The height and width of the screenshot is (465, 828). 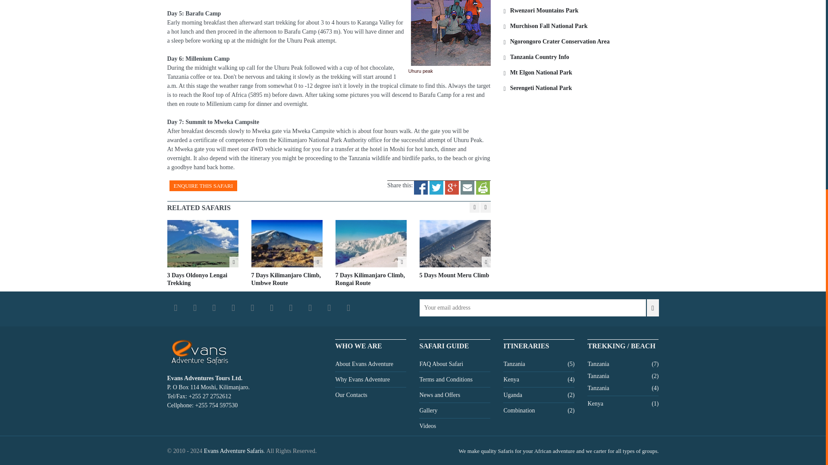 I want to click on Our Contacts, so click(x=351, y=395).